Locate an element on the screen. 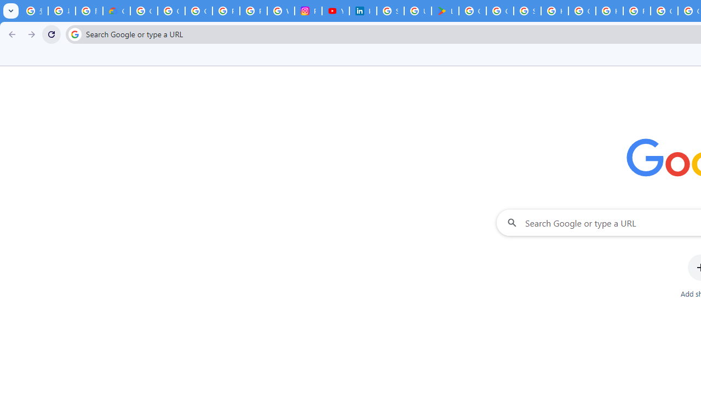 This screenshot has width=701, height=394. Google Workspace - Specific Terms is located at coordinates (500, 11).